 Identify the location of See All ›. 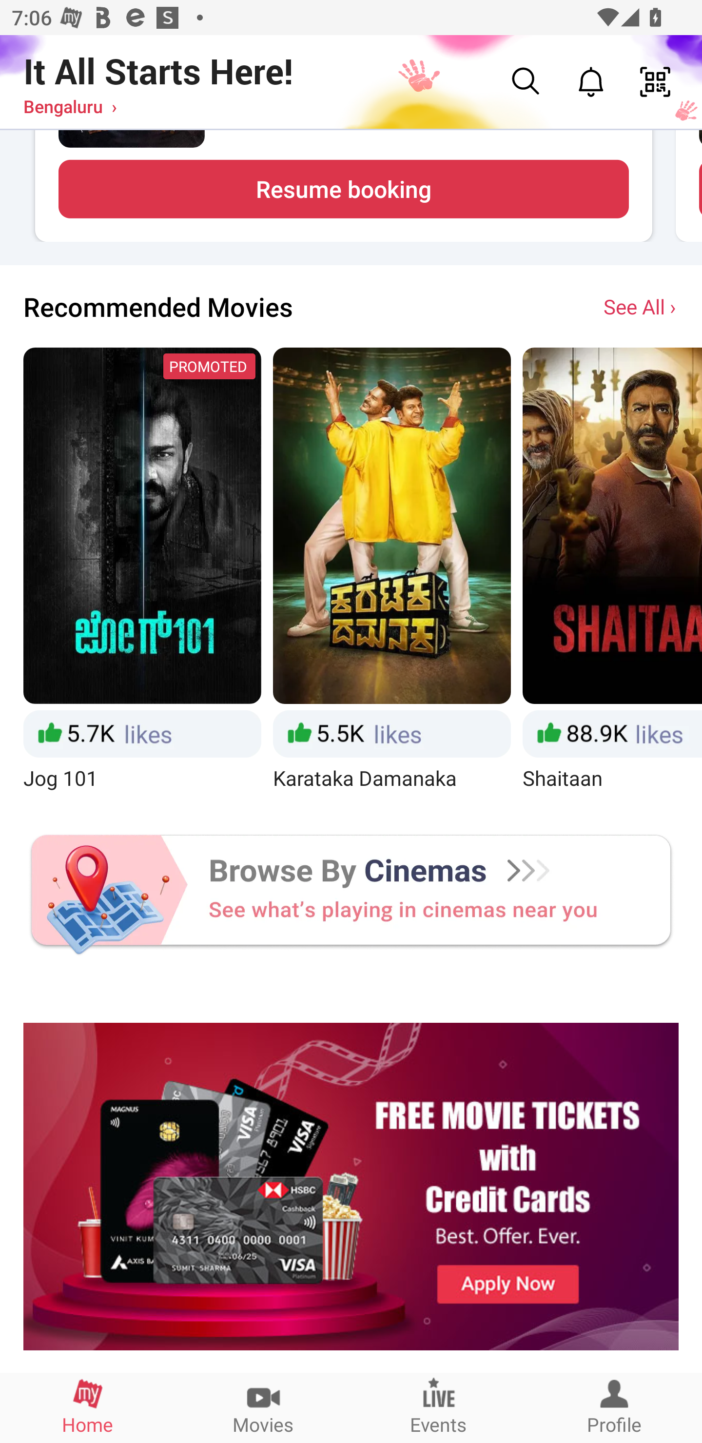
(641, 306).